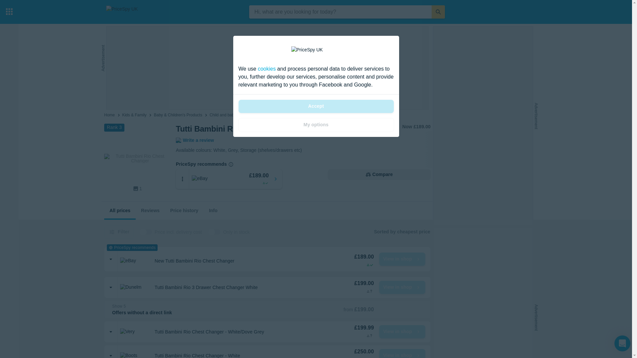 Image resolution: width=637 pixels, height=358 pixels. What do you see at coordinates (379, 174) in the screenshot?
I see `Compare` at bounding box center [379, 174].